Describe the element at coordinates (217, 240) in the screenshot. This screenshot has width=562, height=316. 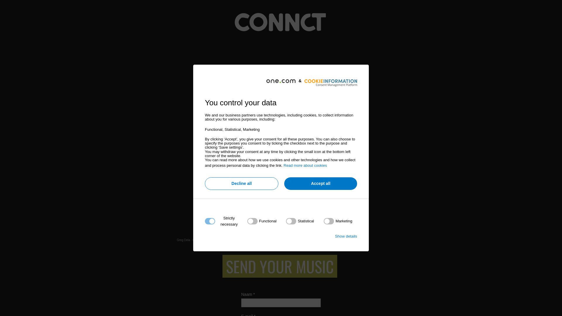
I see `Greg Dela Presents: CONNCT Radio` at that location.